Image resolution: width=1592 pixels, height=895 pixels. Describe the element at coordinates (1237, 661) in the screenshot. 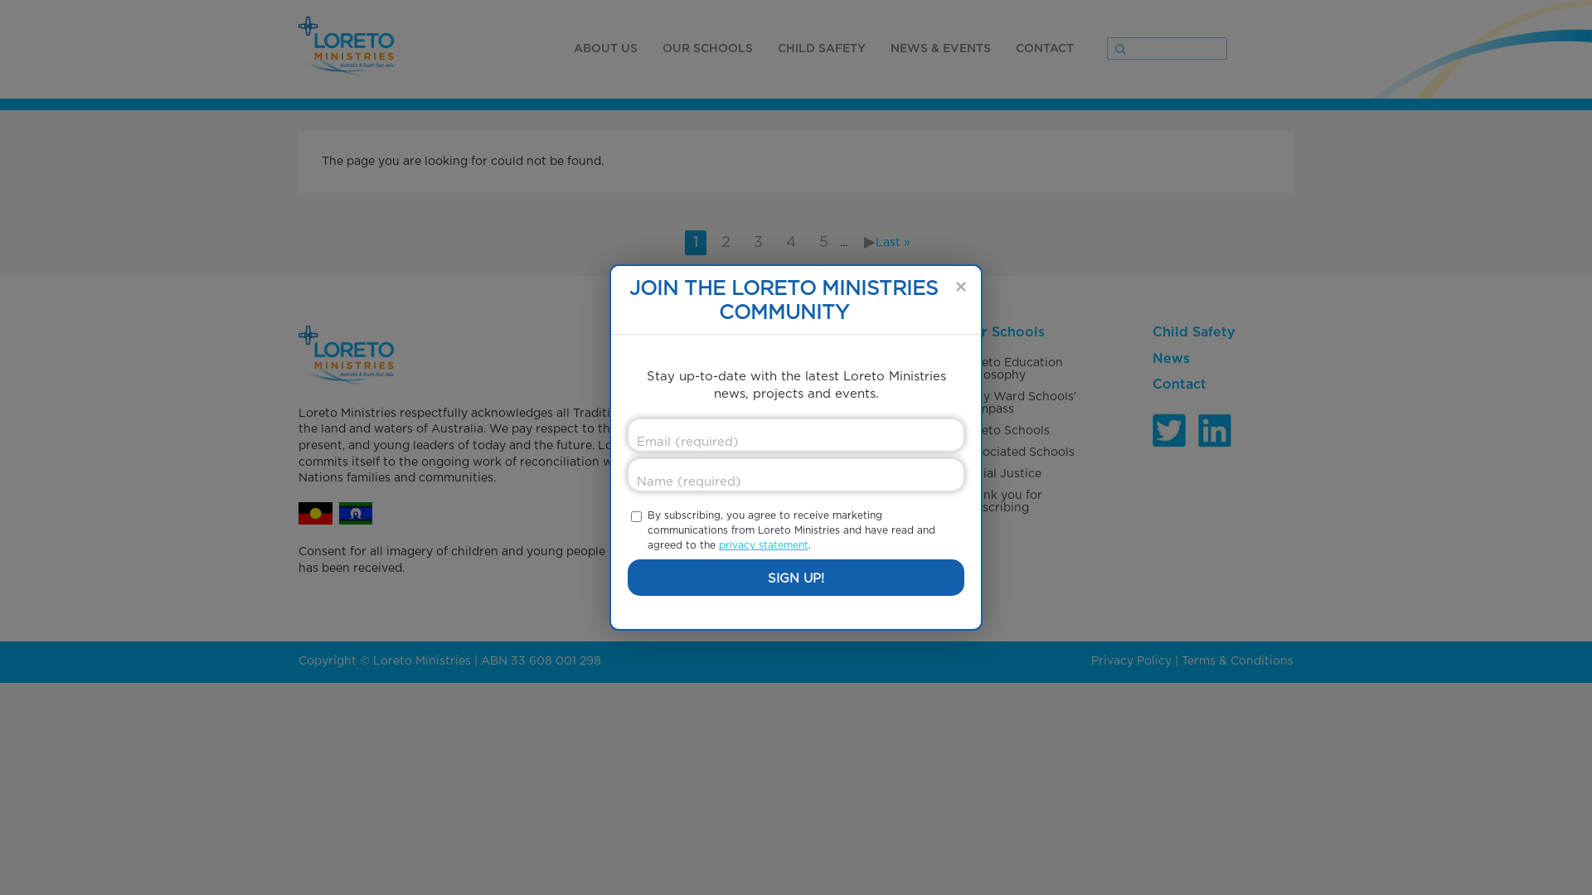

I see `Terms & Conditions` at that location.